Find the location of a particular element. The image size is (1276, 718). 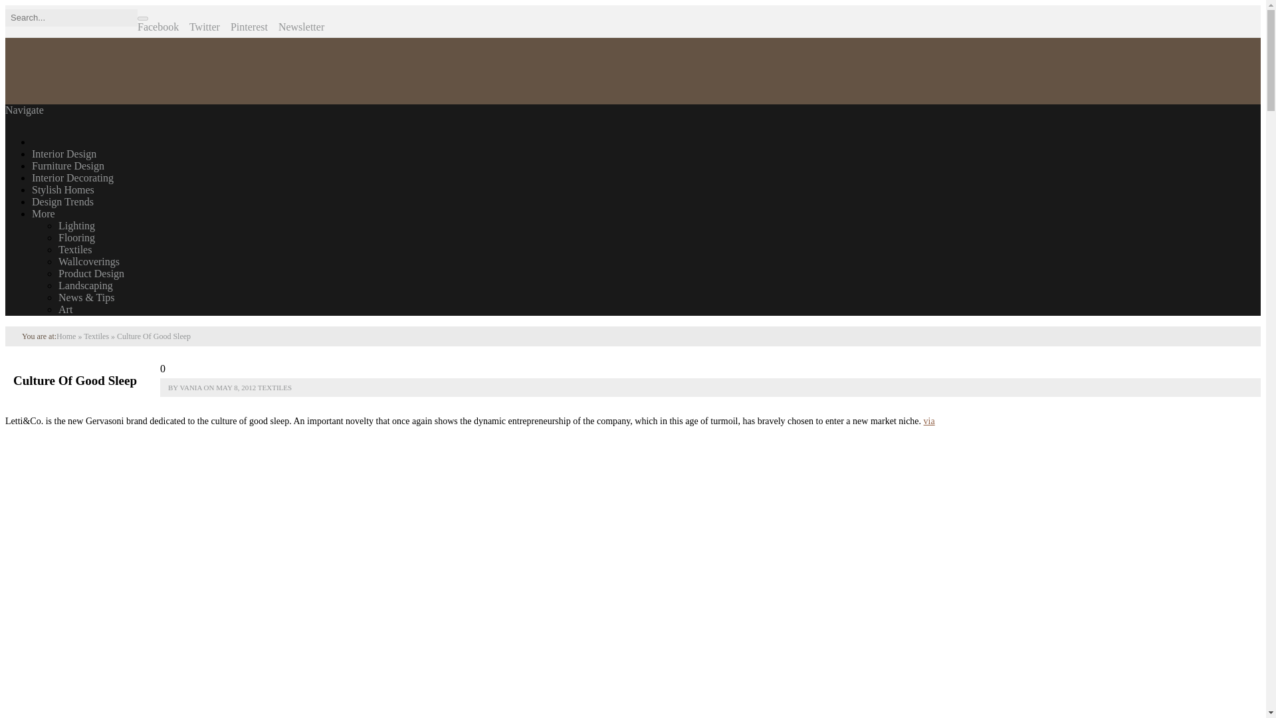

Art is located at coordinates (65, 309).